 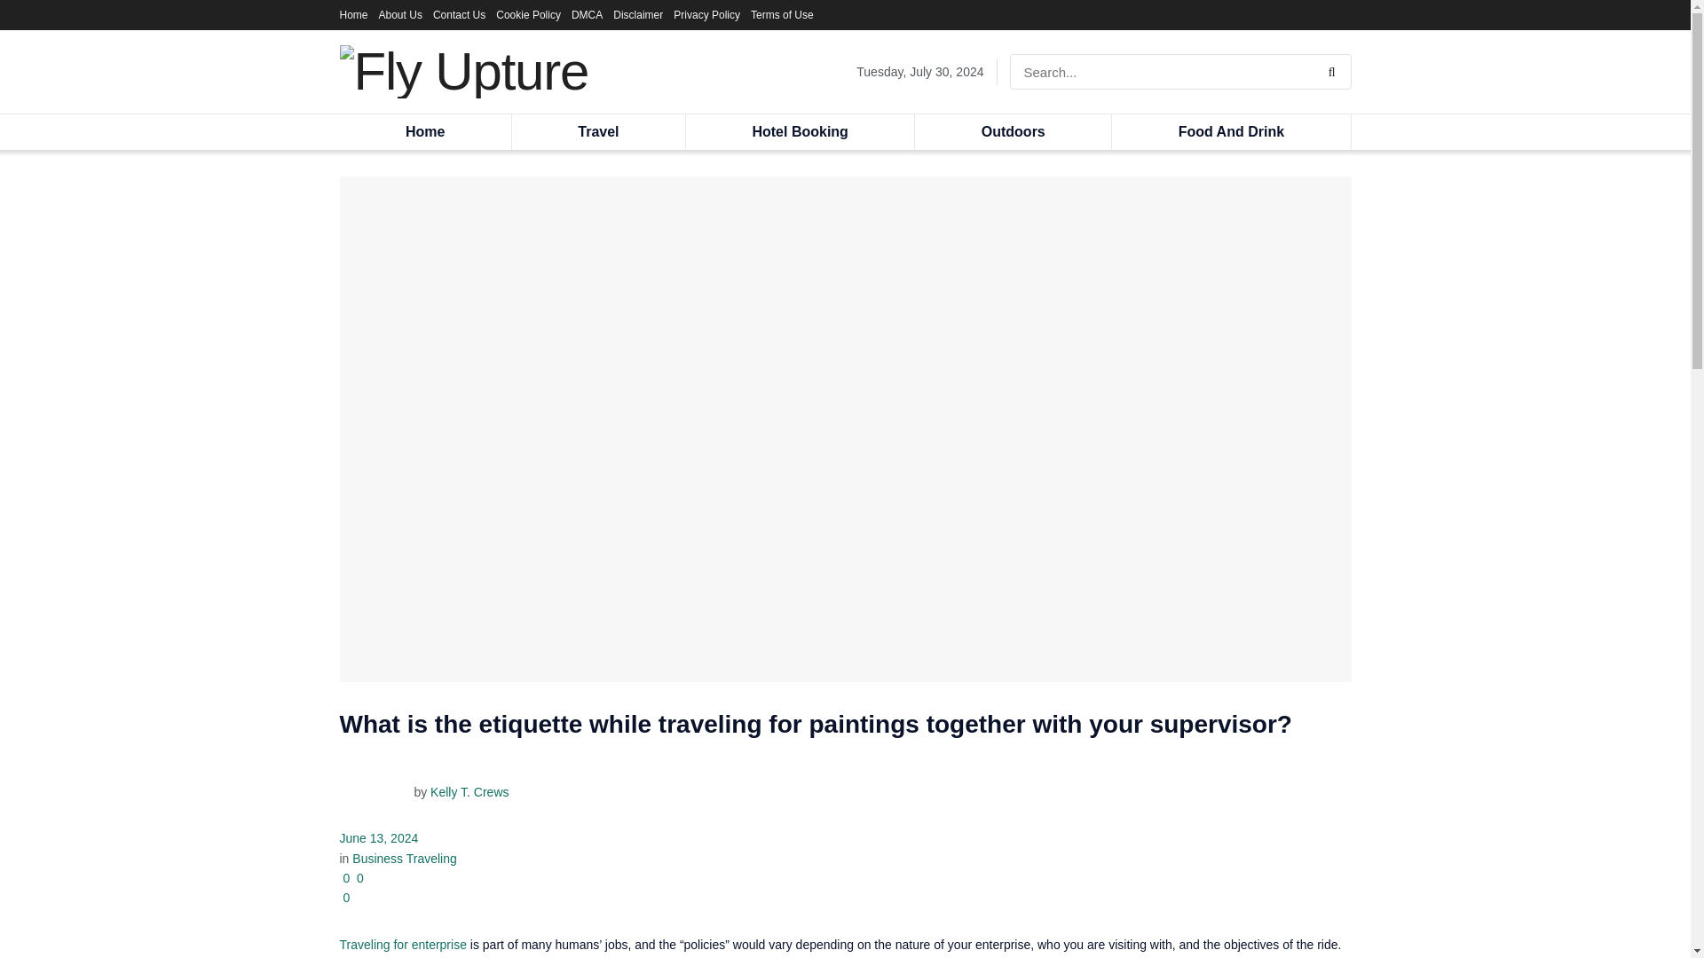 What do you see at coordinates (527, 14) in the screenshot?
I see `Cookie Policy` at bounding box center [527, 14].